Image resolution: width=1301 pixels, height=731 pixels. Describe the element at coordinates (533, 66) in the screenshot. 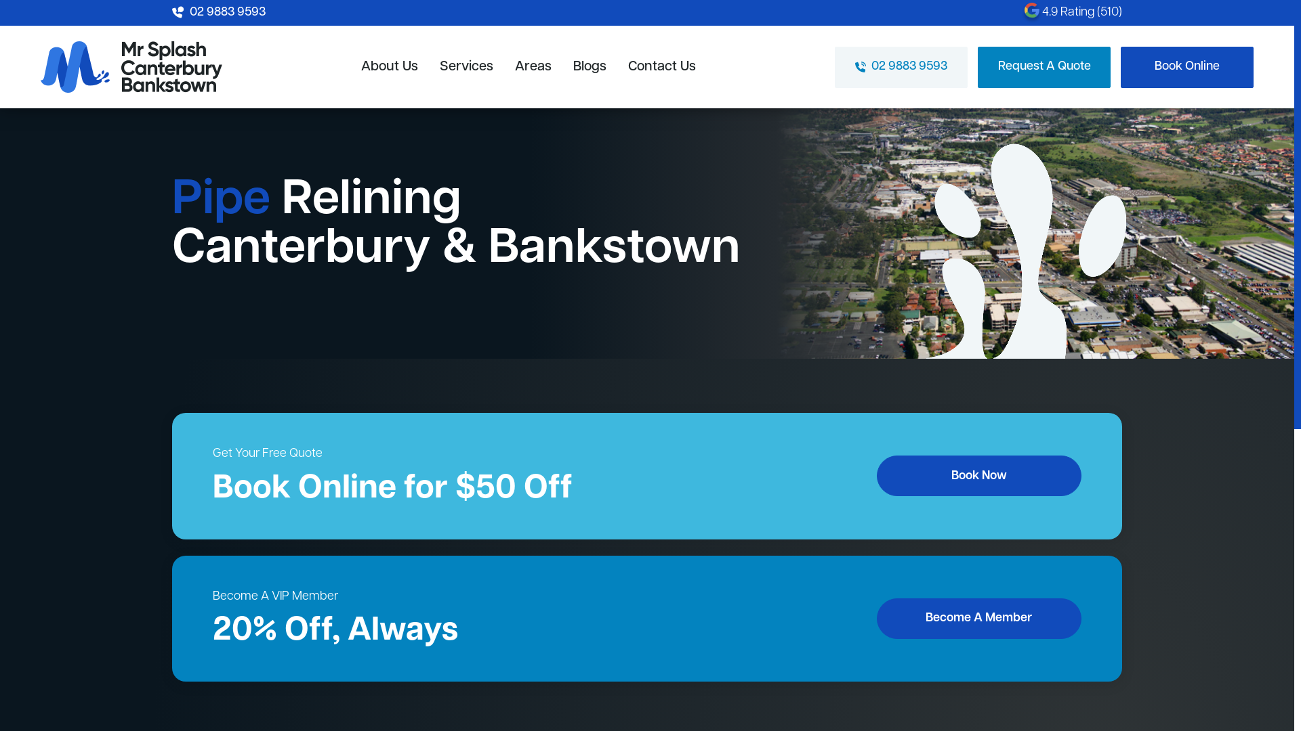

I see `Areas` at that location.